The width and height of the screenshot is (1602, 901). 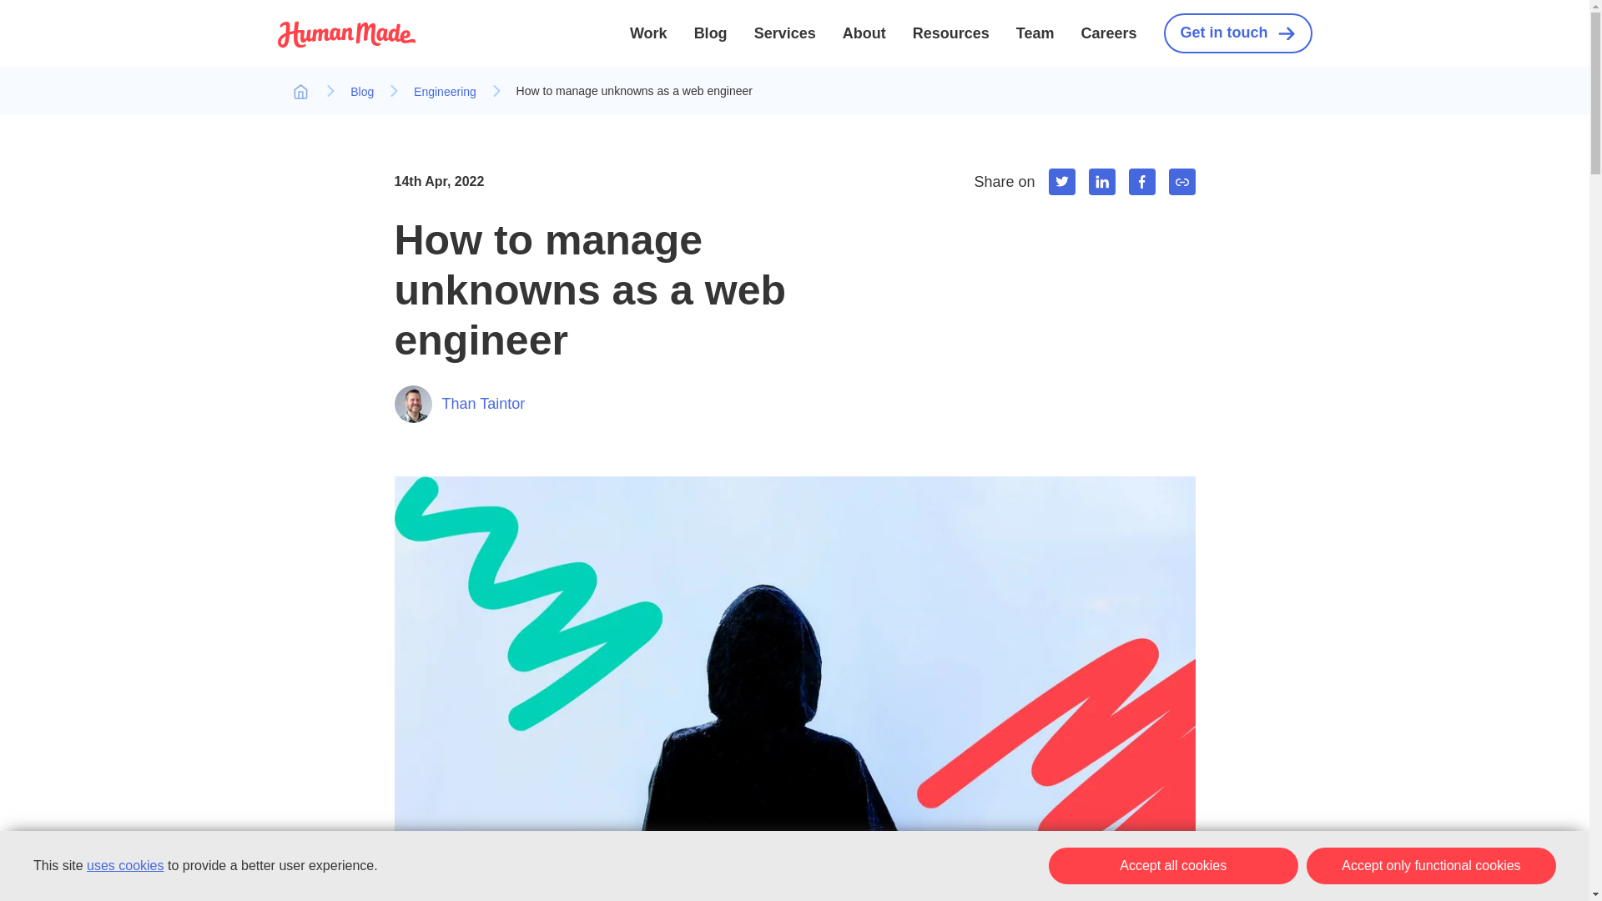 What do you see at coordinates (1108, 33) in the screenshot?
I see `Careers` at bounding box center [1108, 33].